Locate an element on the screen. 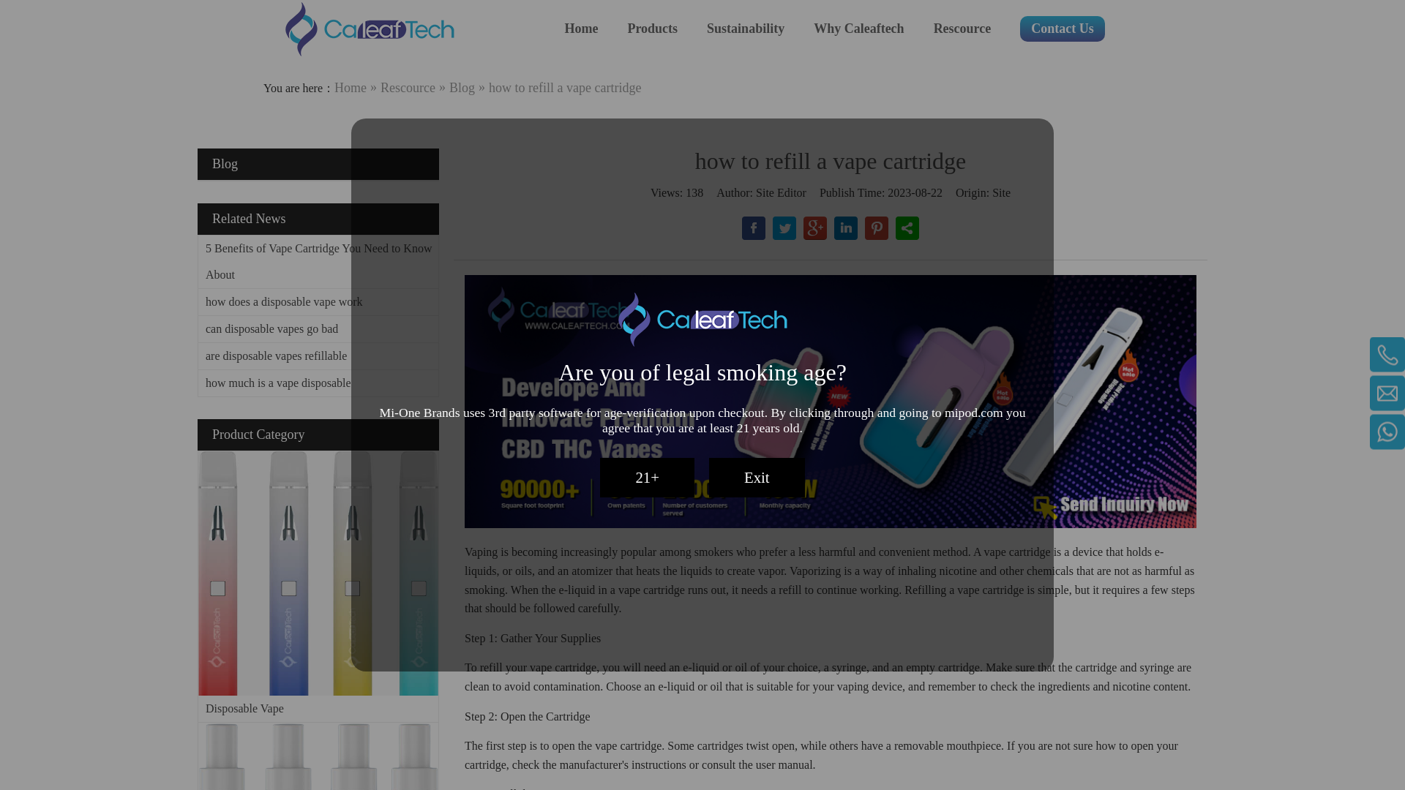 This screenshot has height=790, width=1405. Products is located at coordinates (651, 29).